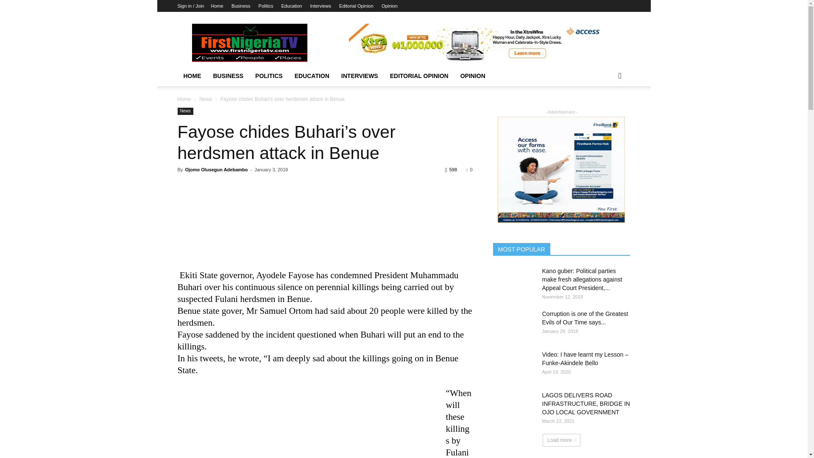 Image resolution: width=814 pixels, height=458 pixels. I want to click on View all posts in News, so click(205, 99).